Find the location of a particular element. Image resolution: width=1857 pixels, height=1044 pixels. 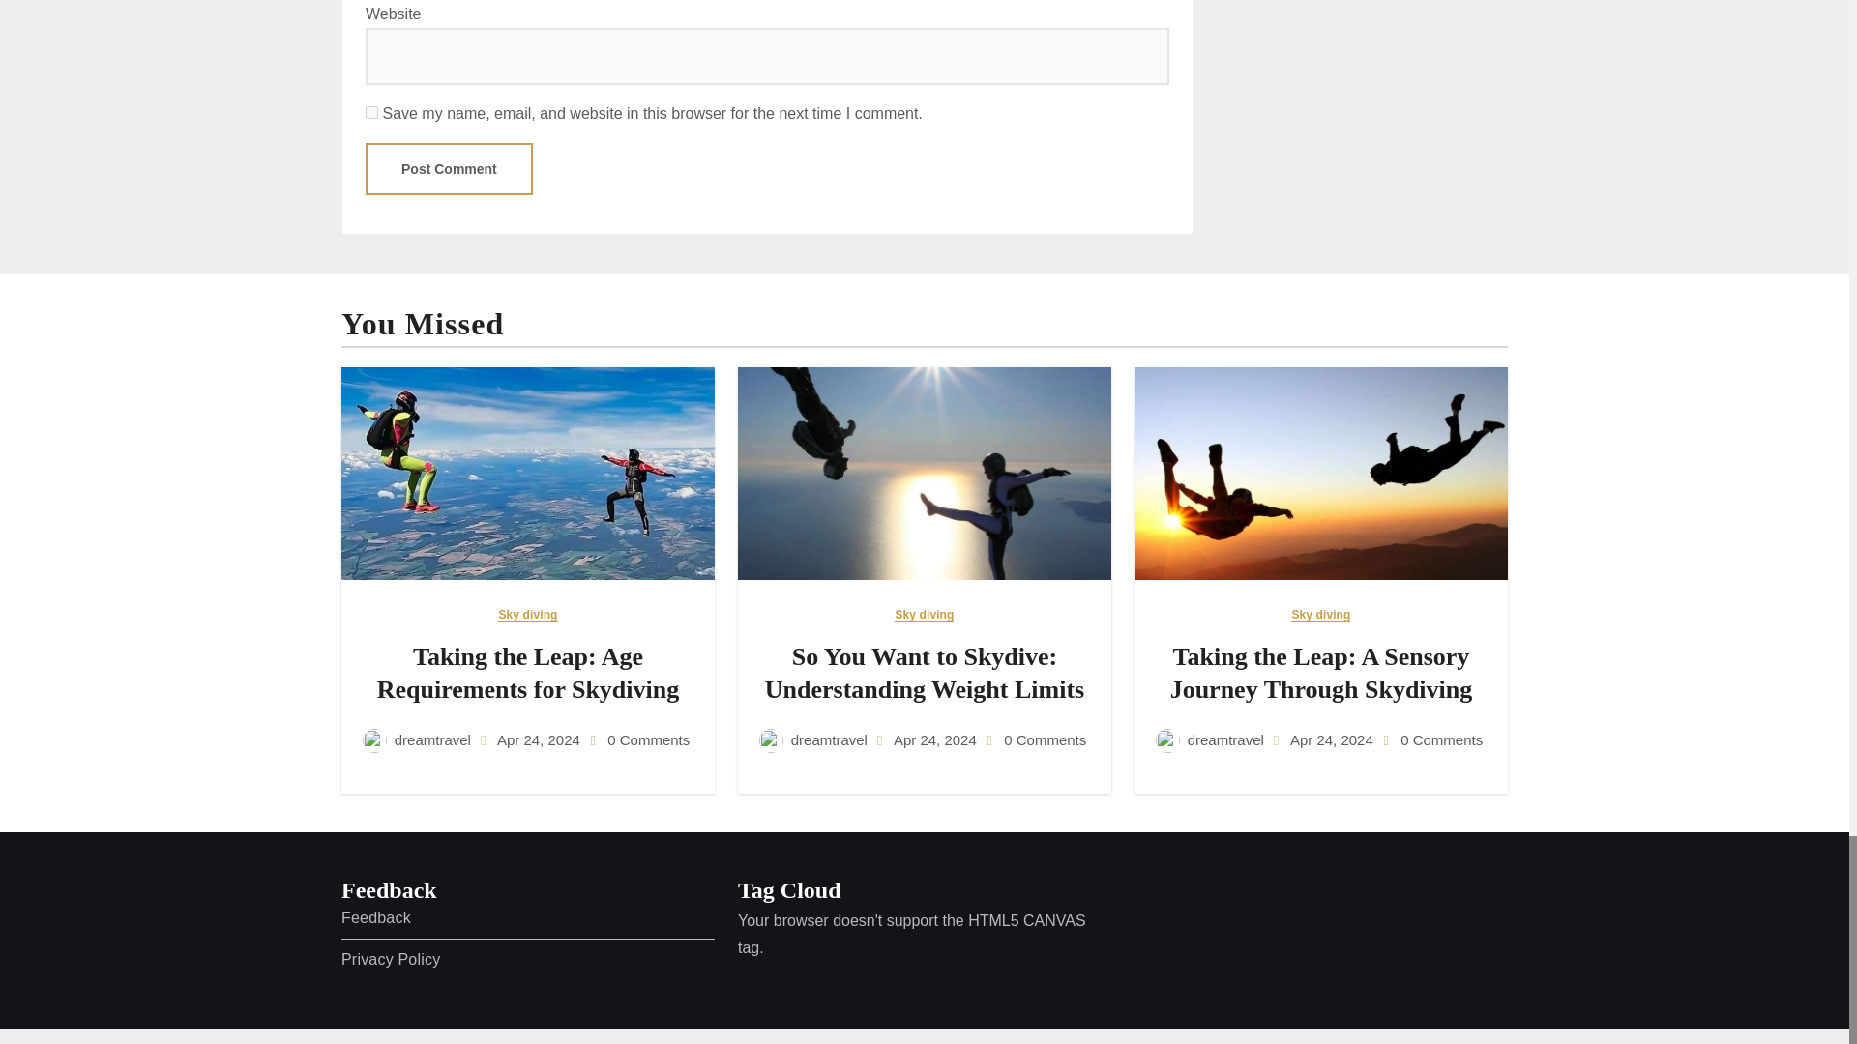

Post Comment is located at coordinates (449, 168).